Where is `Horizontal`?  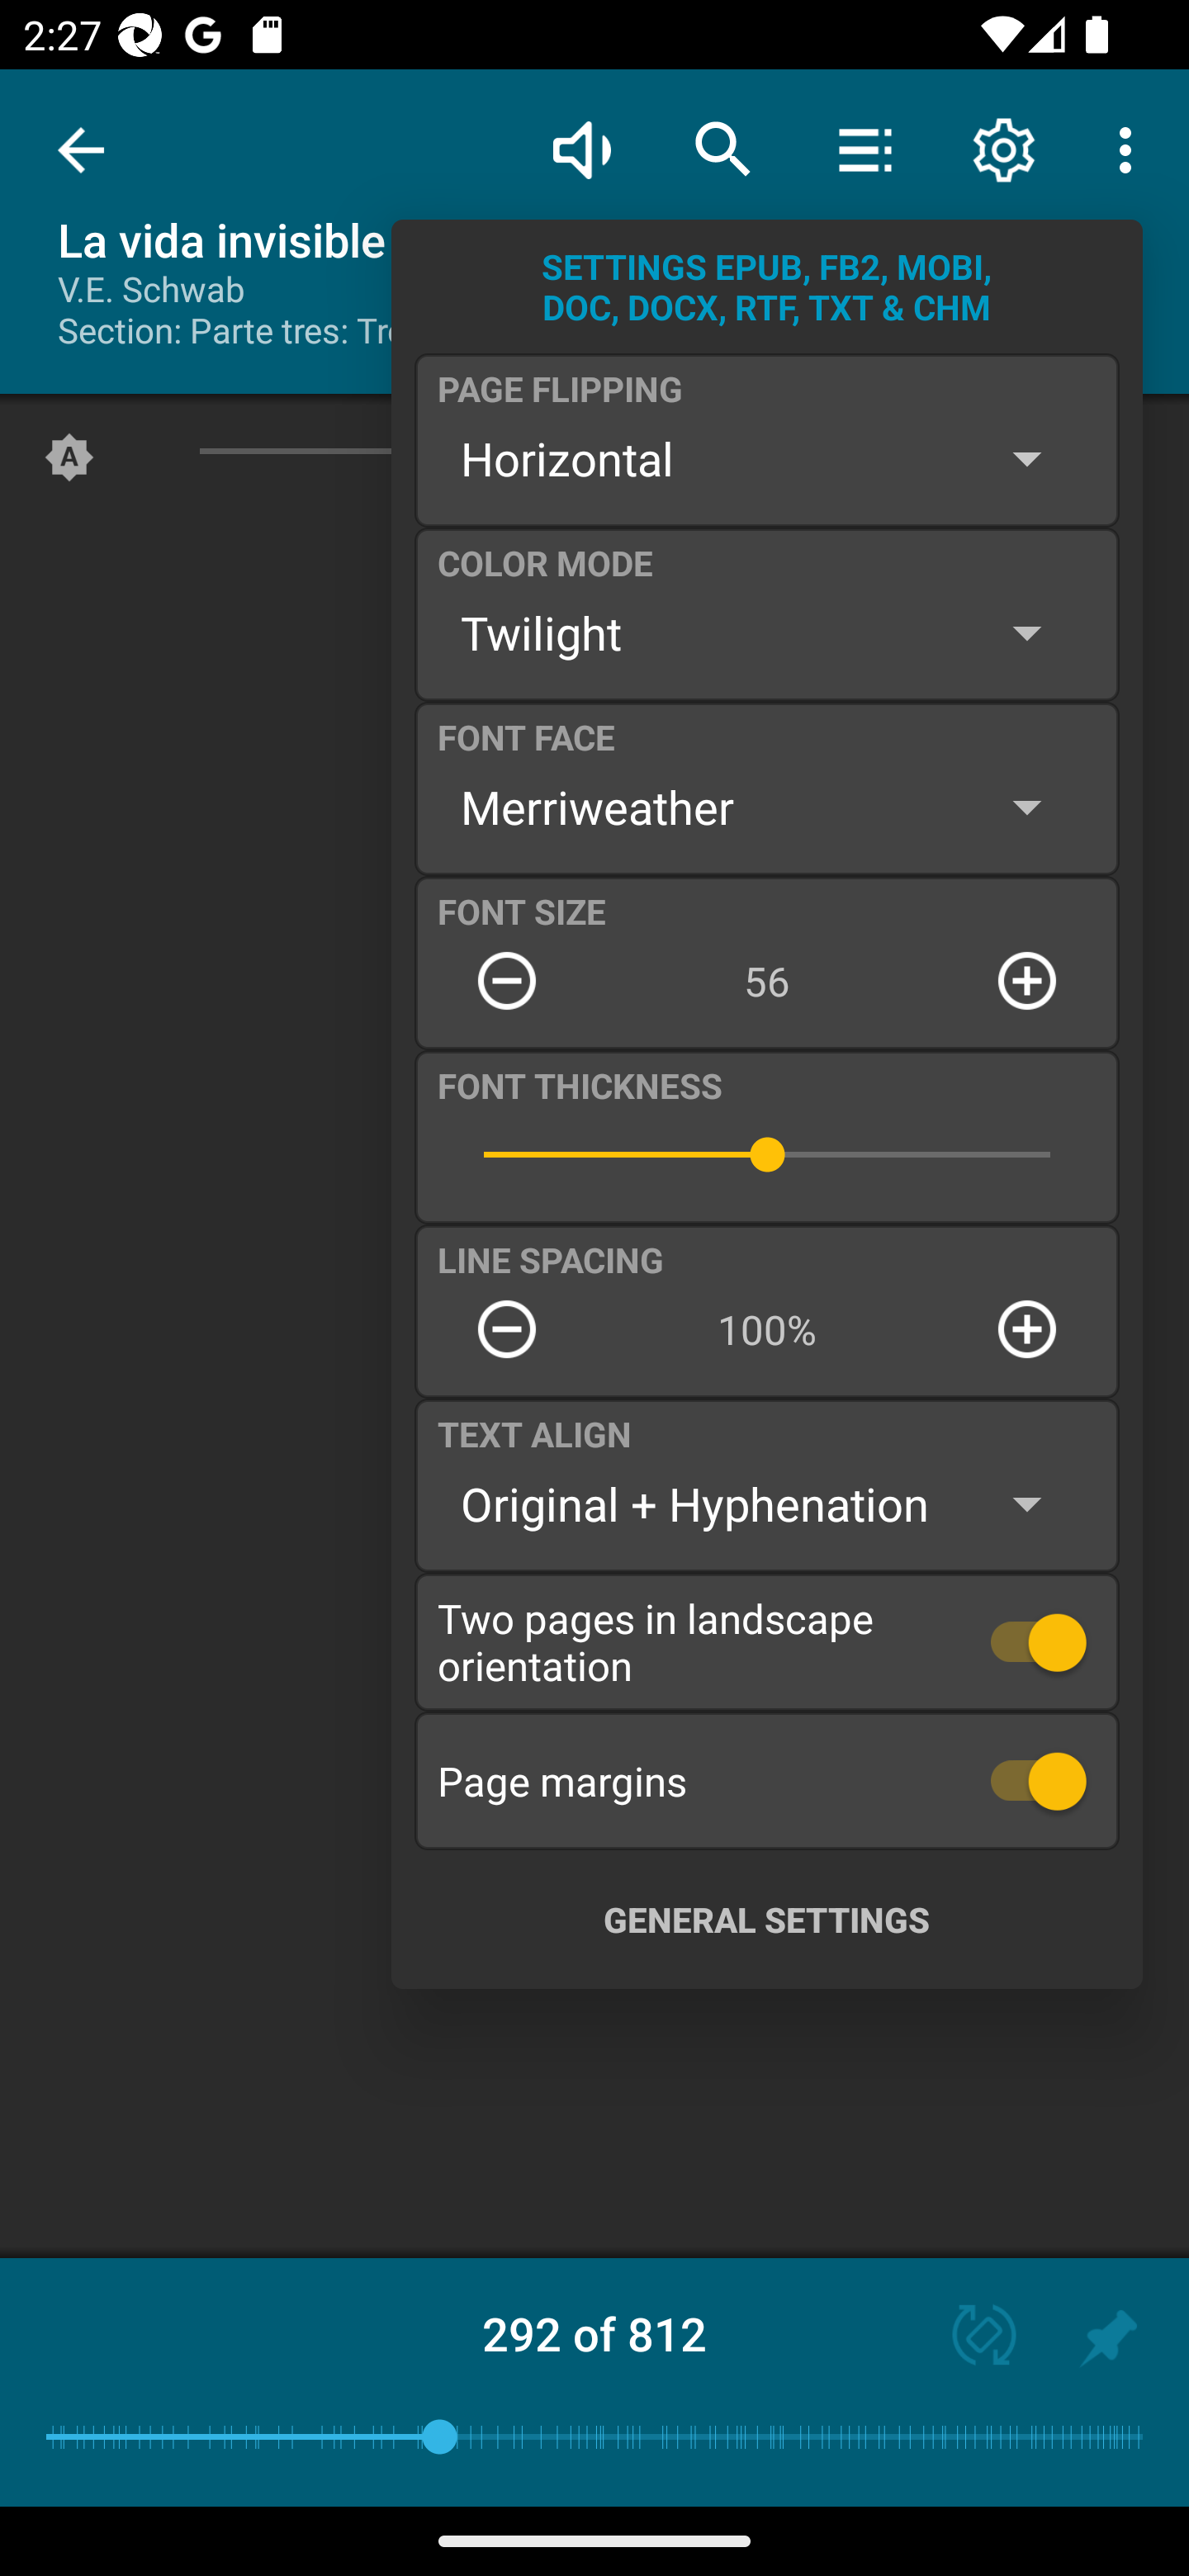 Horizontal is located at coordinates (766, 458).